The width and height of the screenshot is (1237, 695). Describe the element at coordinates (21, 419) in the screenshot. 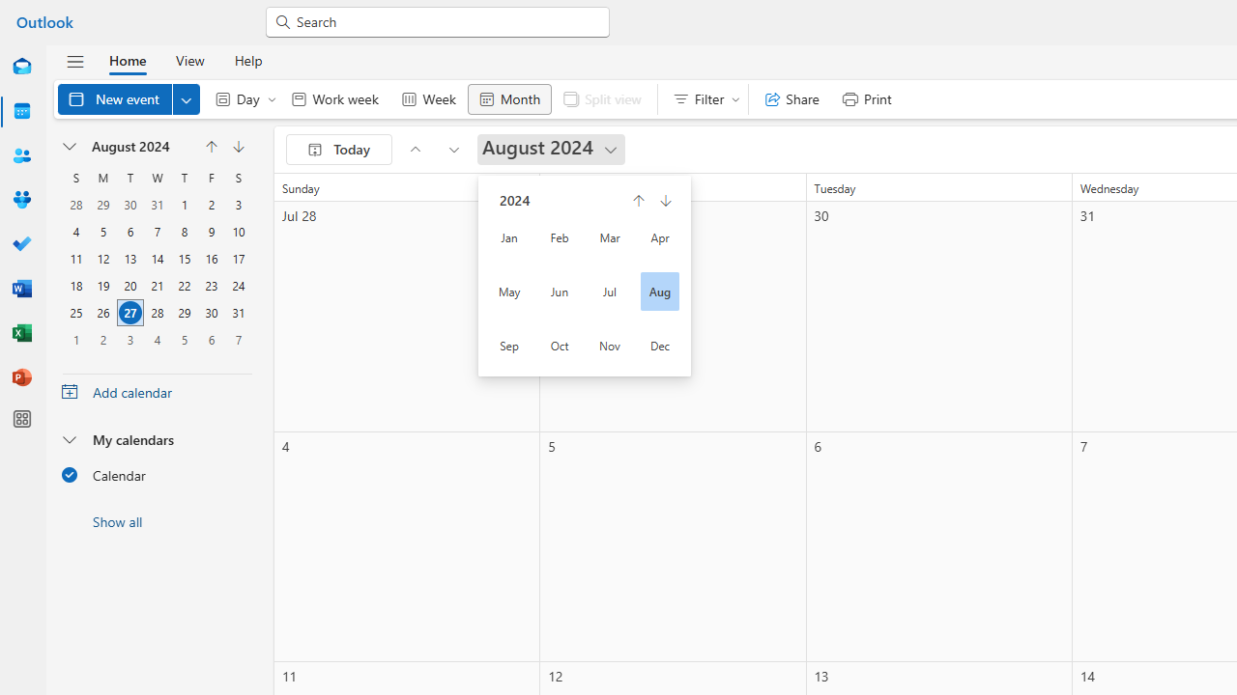

I see `More apps` at that location.